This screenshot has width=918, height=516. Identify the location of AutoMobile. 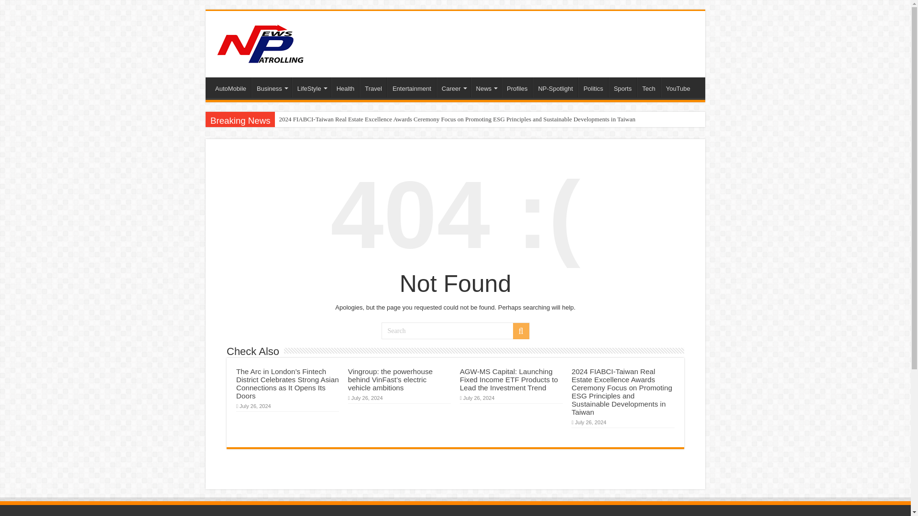
(230, 87).